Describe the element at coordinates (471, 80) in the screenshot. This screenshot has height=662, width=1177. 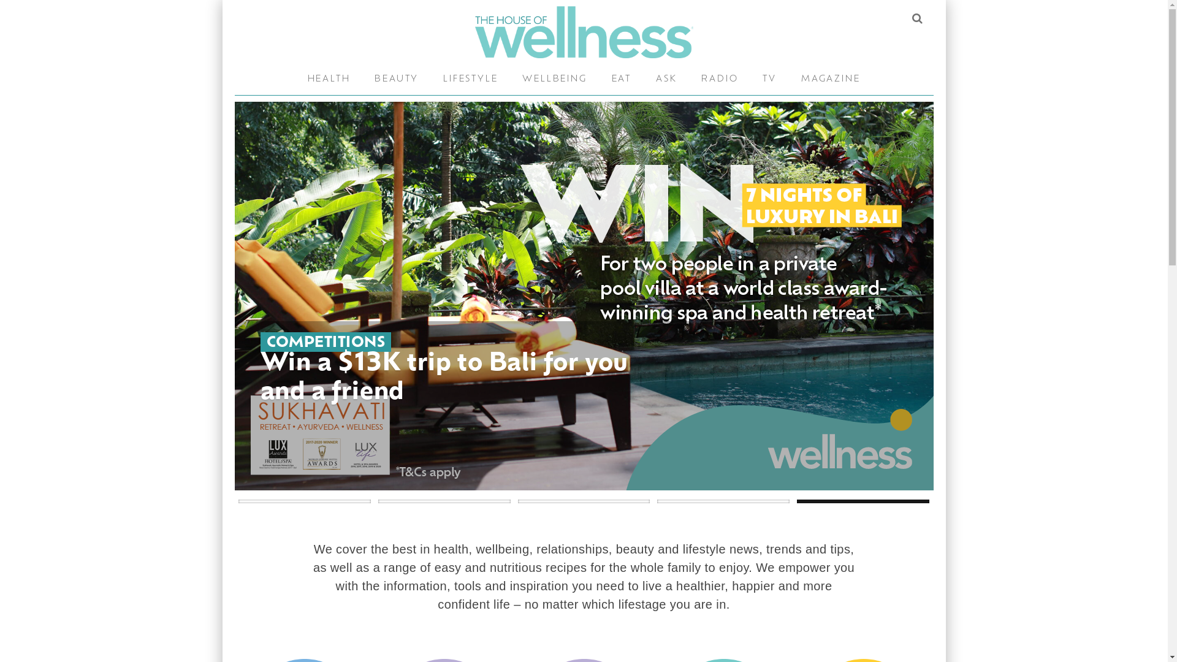
I see `LIFESTYLE` at that location.